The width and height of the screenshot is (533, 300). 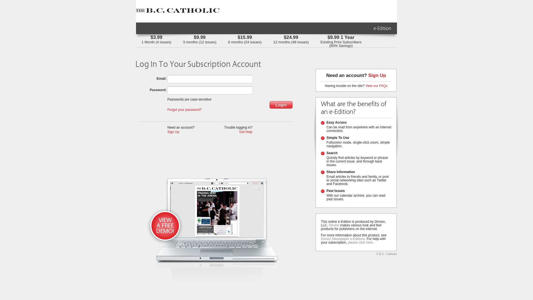 What do you see at coordinates (219, 230) in the screenshot?
I see `click to view a free demo` at bounding box center [219, 230].